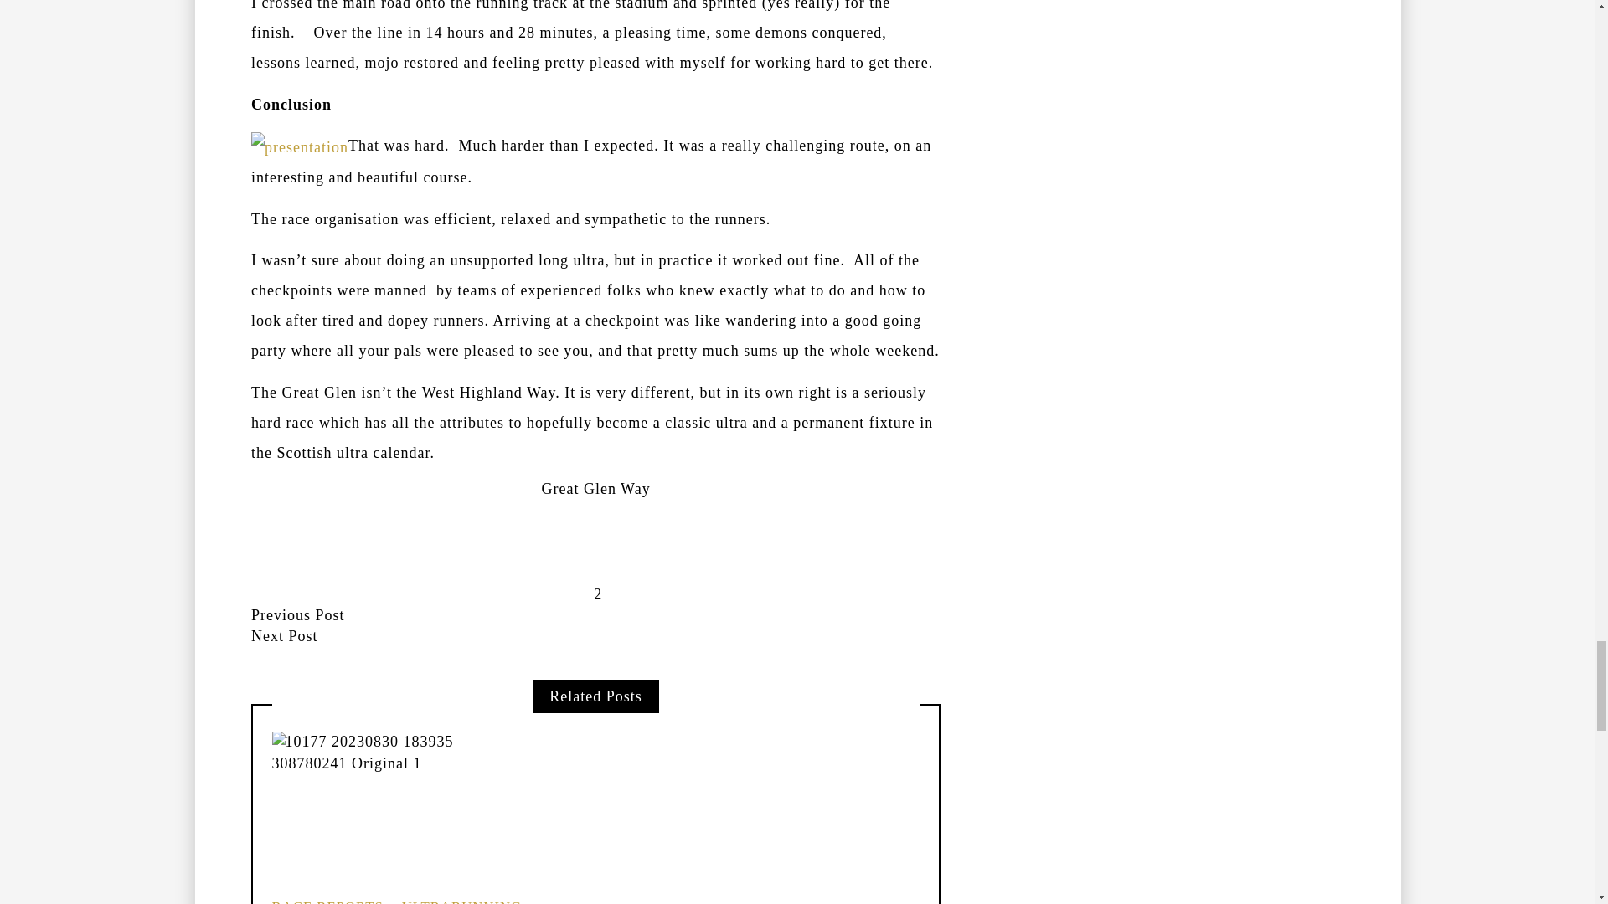  Describe the element at coordinates (457, 901) in the screenshot. I see `ULTRARUNNING` at that location.